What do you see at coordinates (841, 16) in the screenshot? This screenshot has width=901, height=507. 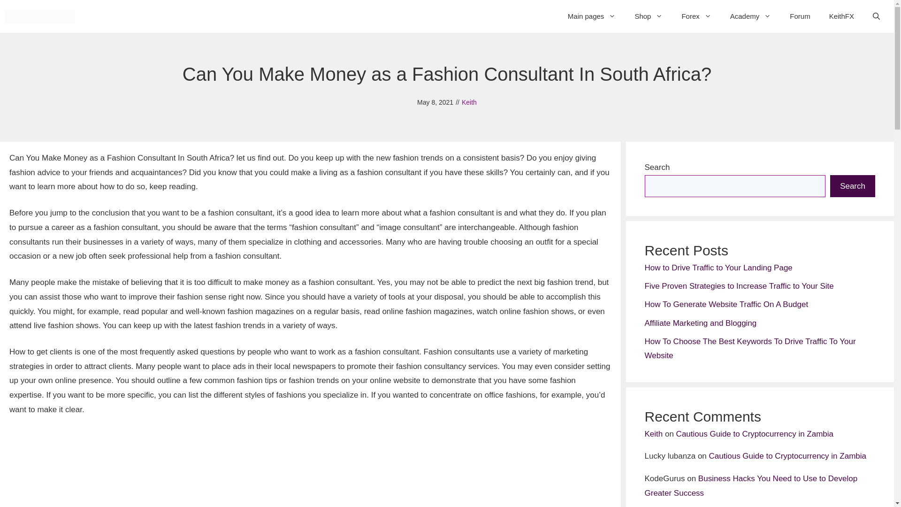 I see `KeithFX` at bounding box center [841, 16].